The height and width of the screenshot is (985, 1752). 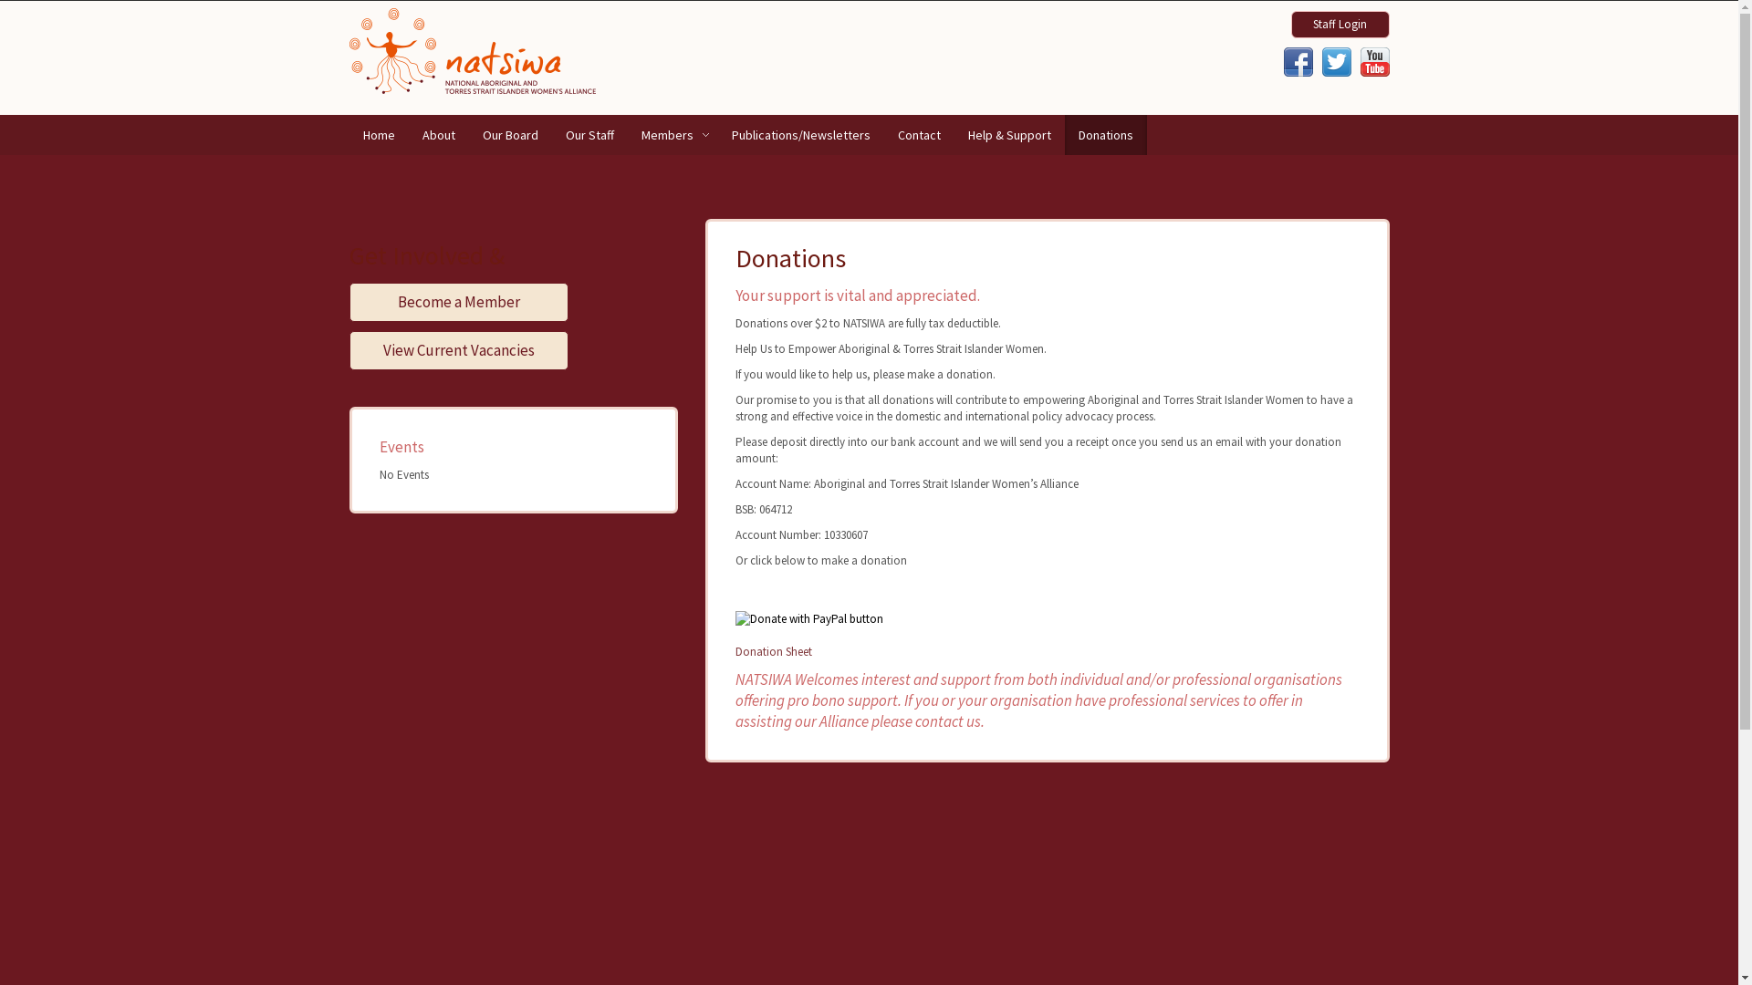 What do you see at coordinates (800, 135) in the screenshot?
I see `Publications/Newsletters` at bounding box center [800, 135].